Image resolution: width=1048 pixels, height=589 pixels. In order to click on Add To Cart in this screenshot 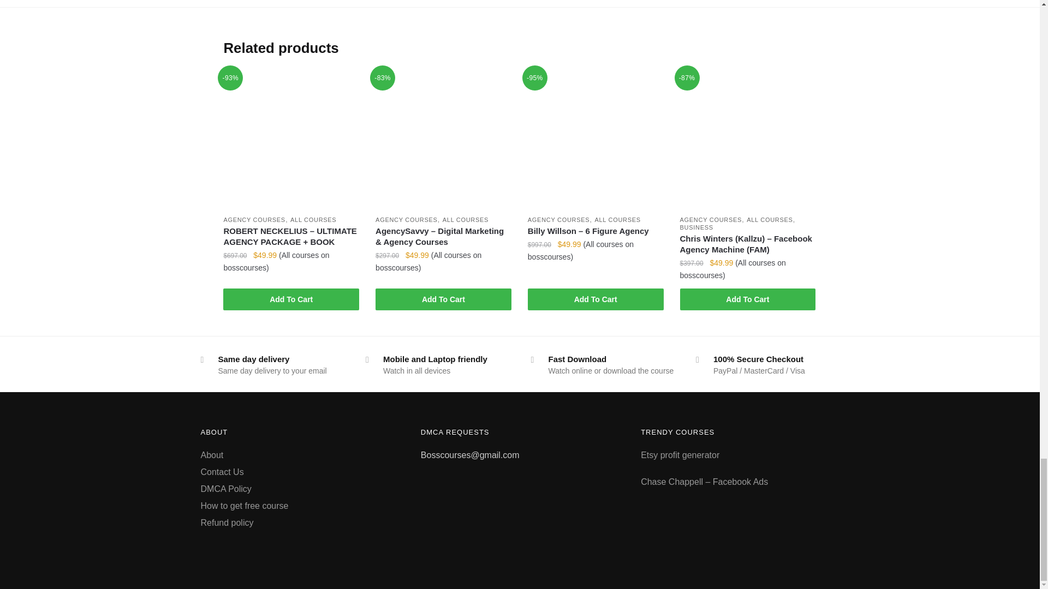, I will do `click(443, 299)`.